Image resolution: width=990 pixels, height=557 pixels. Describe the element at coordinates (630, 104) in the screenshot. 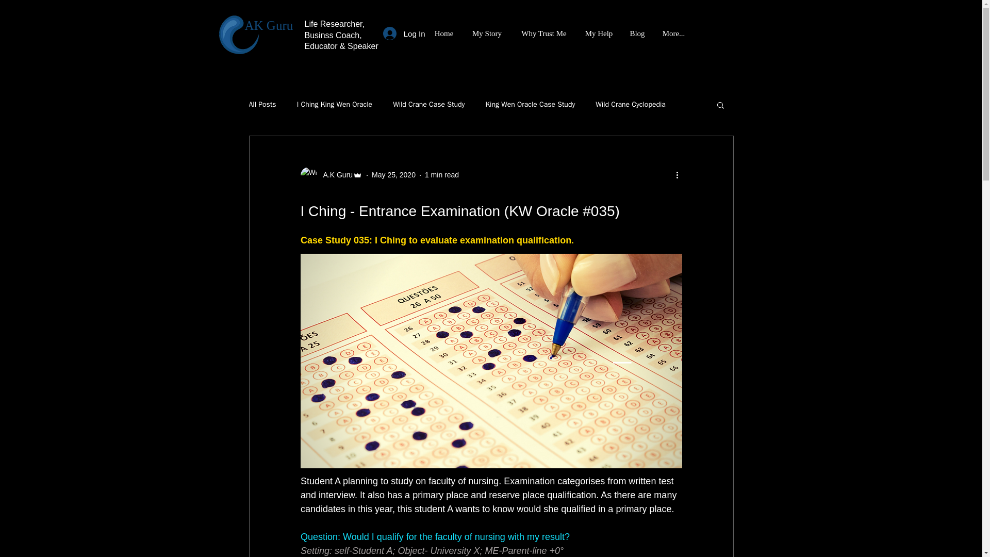

I see `Wild Crane Cyclopedia` at that location.